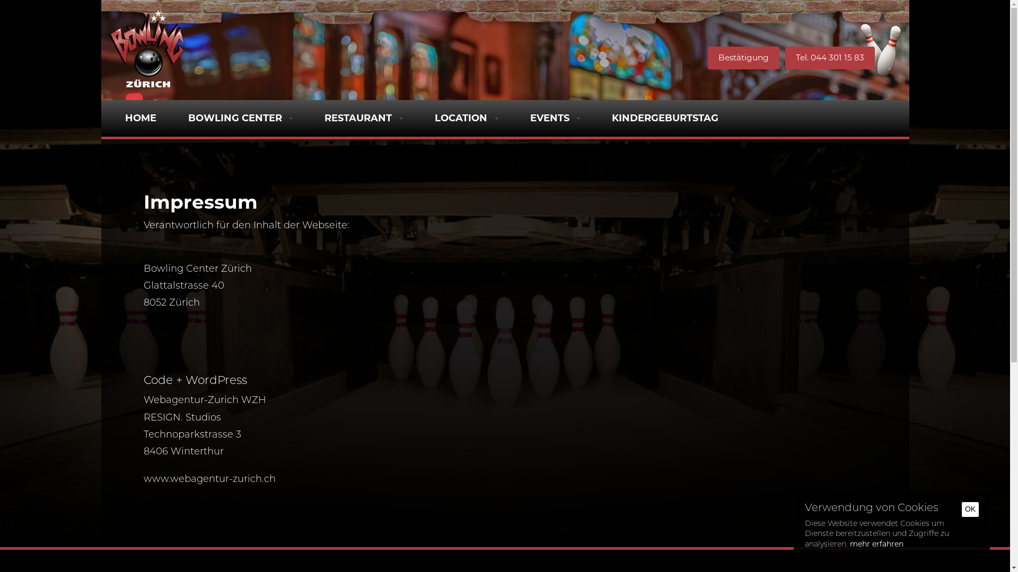 Image resolution: width=1018 pixels, height=572 pixels. What do you see at coordinates (665, 118) in the screenshot?
I see `KINDERGEBURTSTAG` at bounding box center [665, 118].